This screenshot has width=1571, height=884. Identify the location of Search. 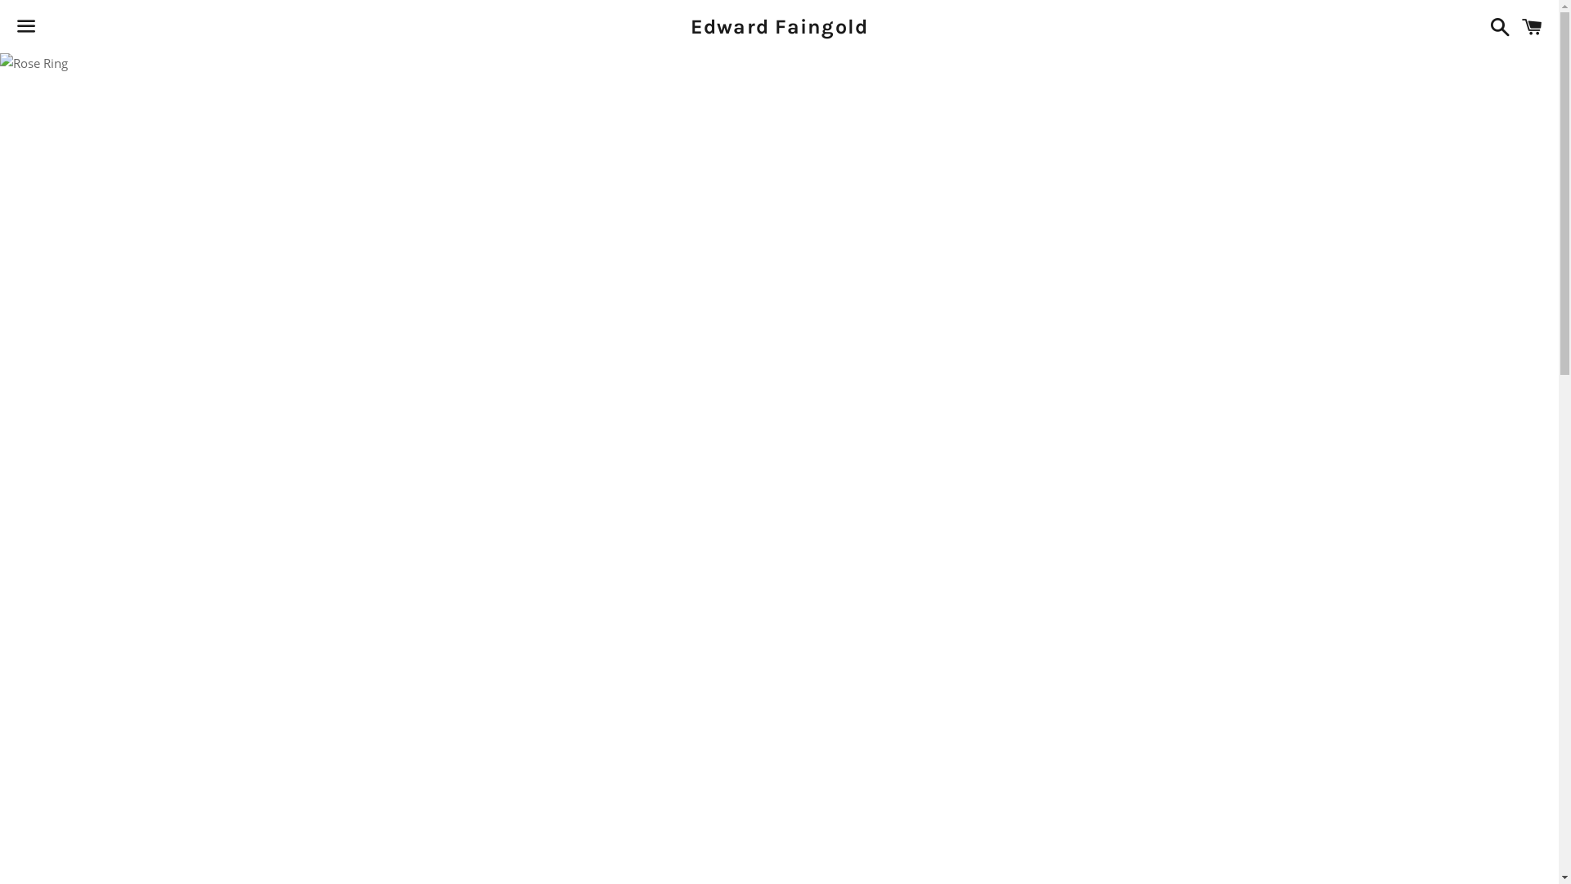
(1496, 26).